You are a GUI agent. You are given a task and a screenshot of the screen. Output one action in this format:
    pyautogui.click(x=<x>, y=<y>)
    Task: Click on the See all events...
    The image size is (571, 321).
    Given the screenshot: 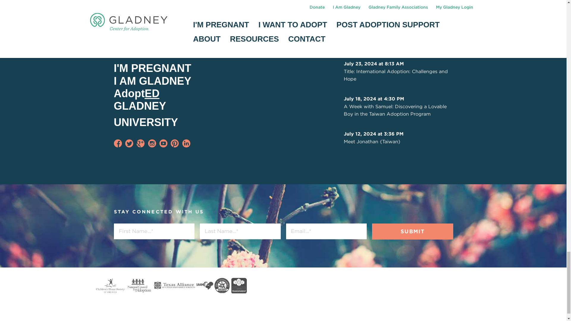 What is the action you would take?
    pyautogui.click(x=256, y=46)
    